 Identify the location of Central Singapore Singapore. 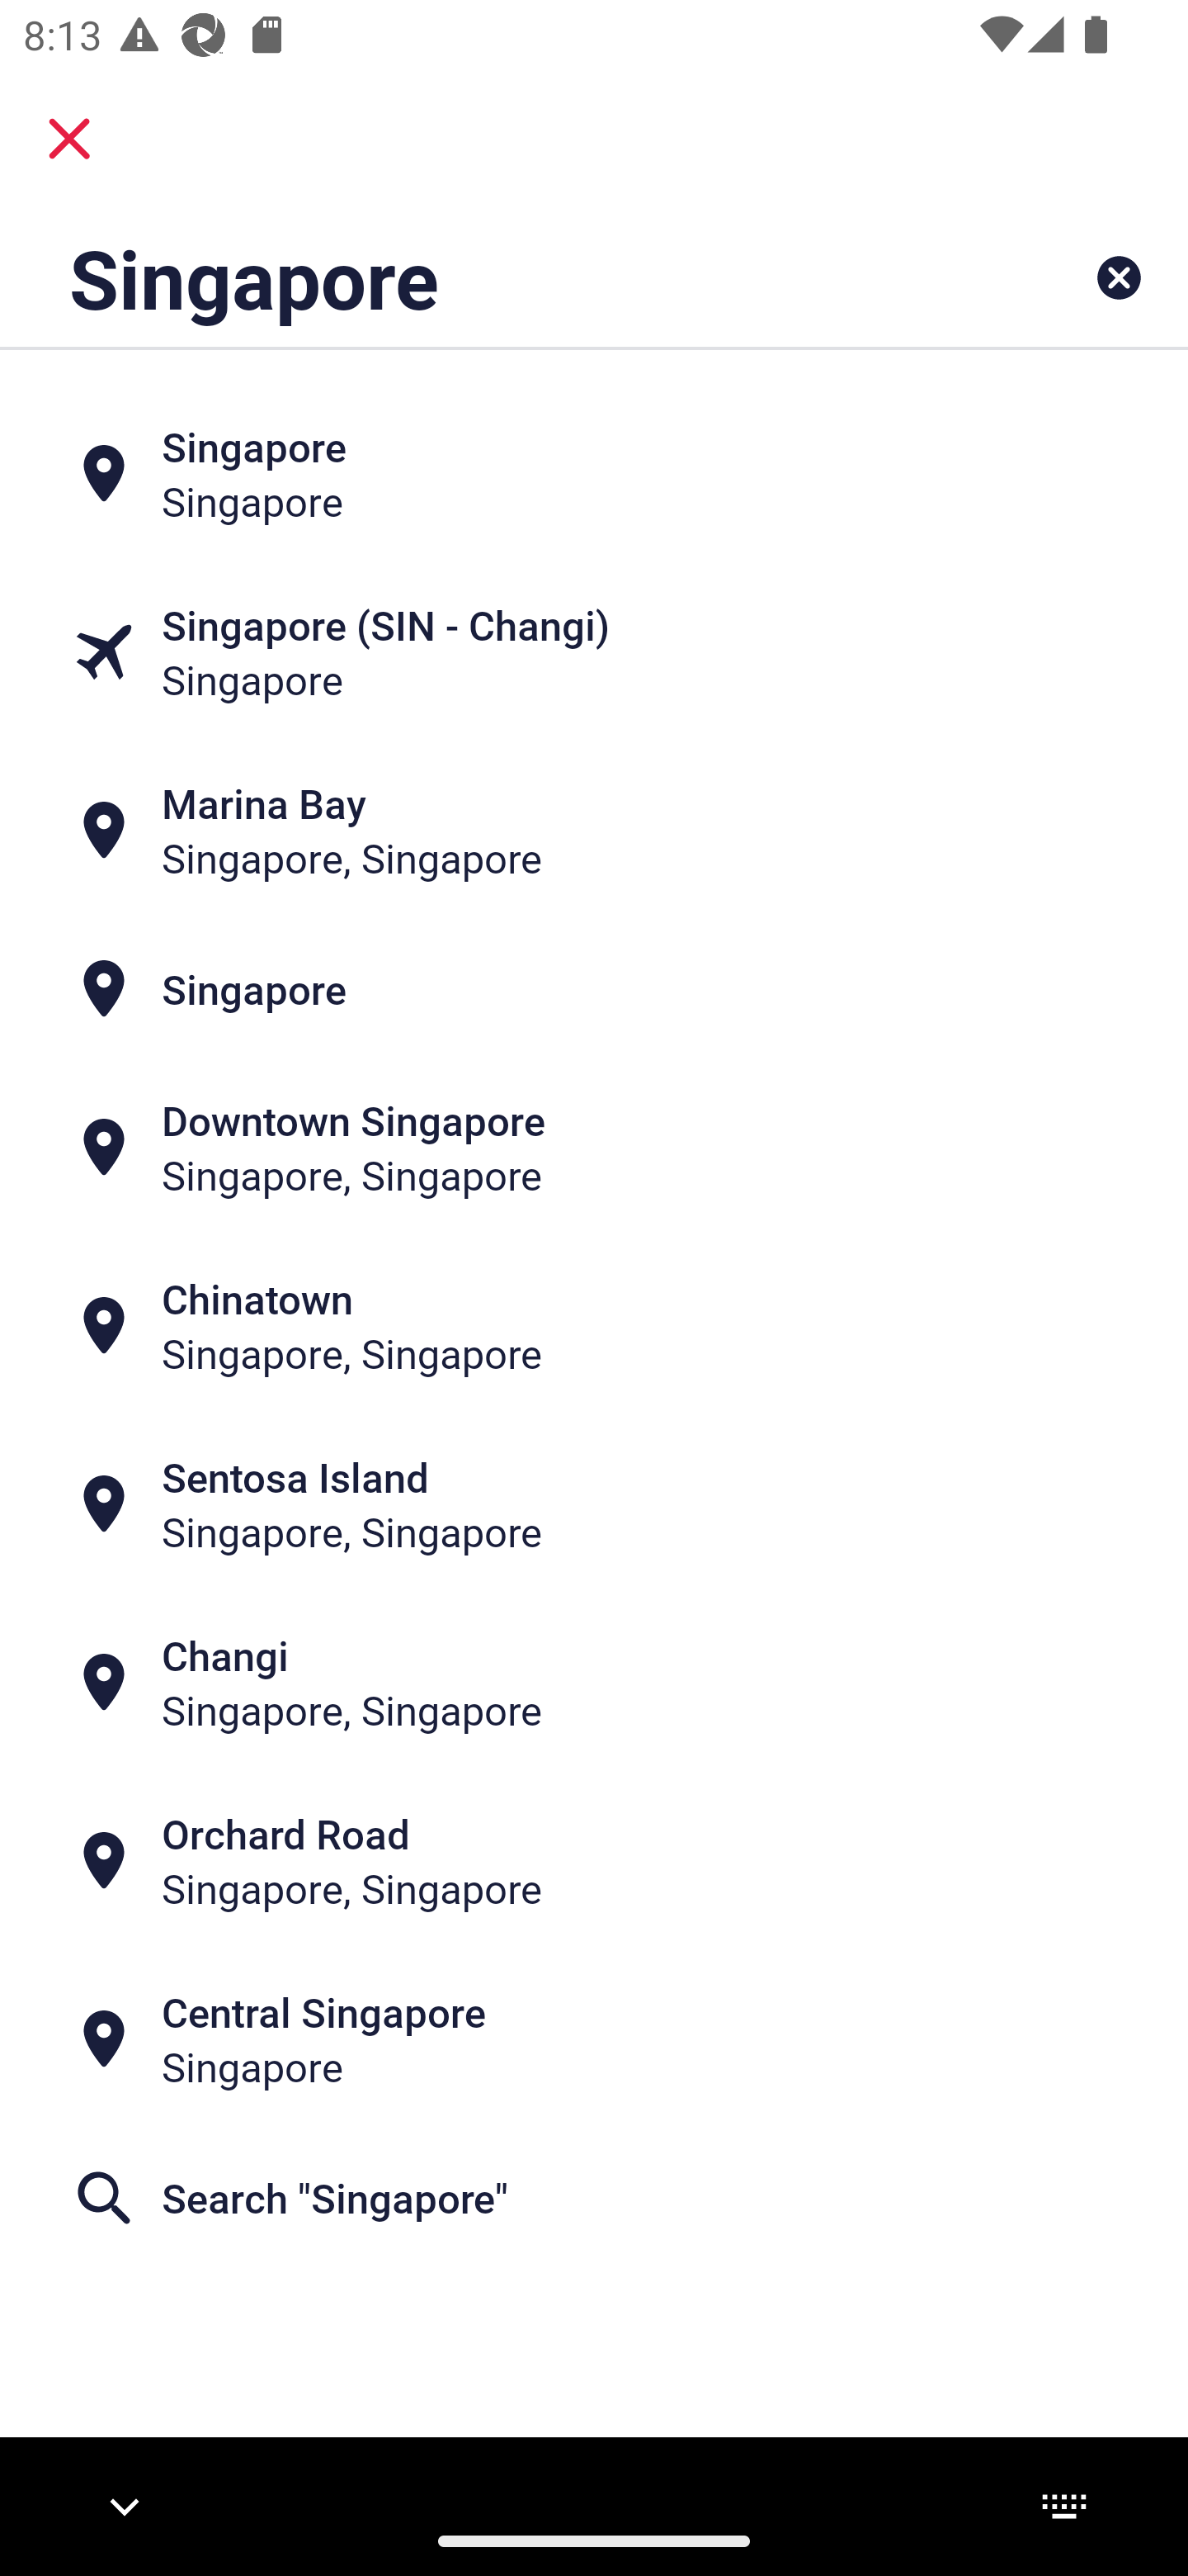
(594, 2039).